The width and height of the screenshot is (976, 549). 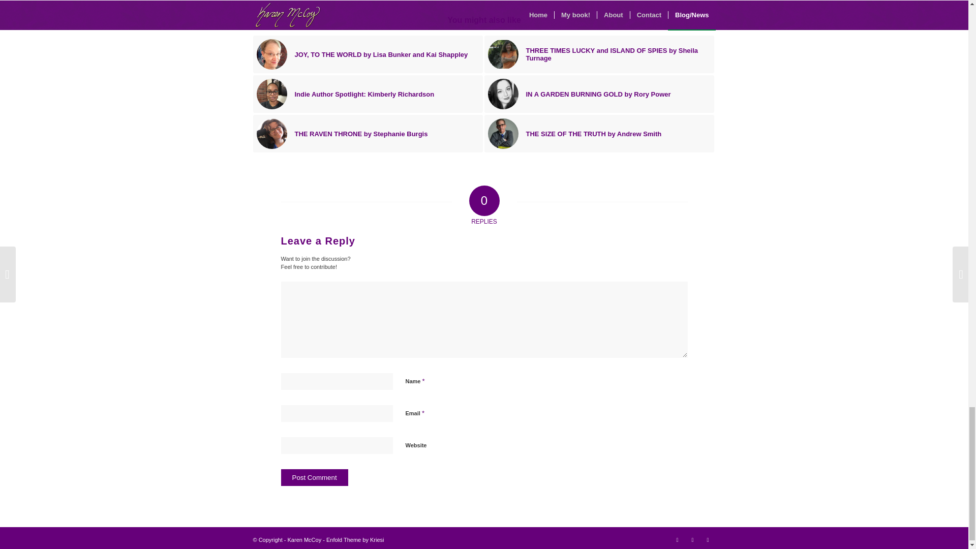 I want to click on THE SIZE OF THE TRUTH by Andrew Smith, so click(x=599, y=133).